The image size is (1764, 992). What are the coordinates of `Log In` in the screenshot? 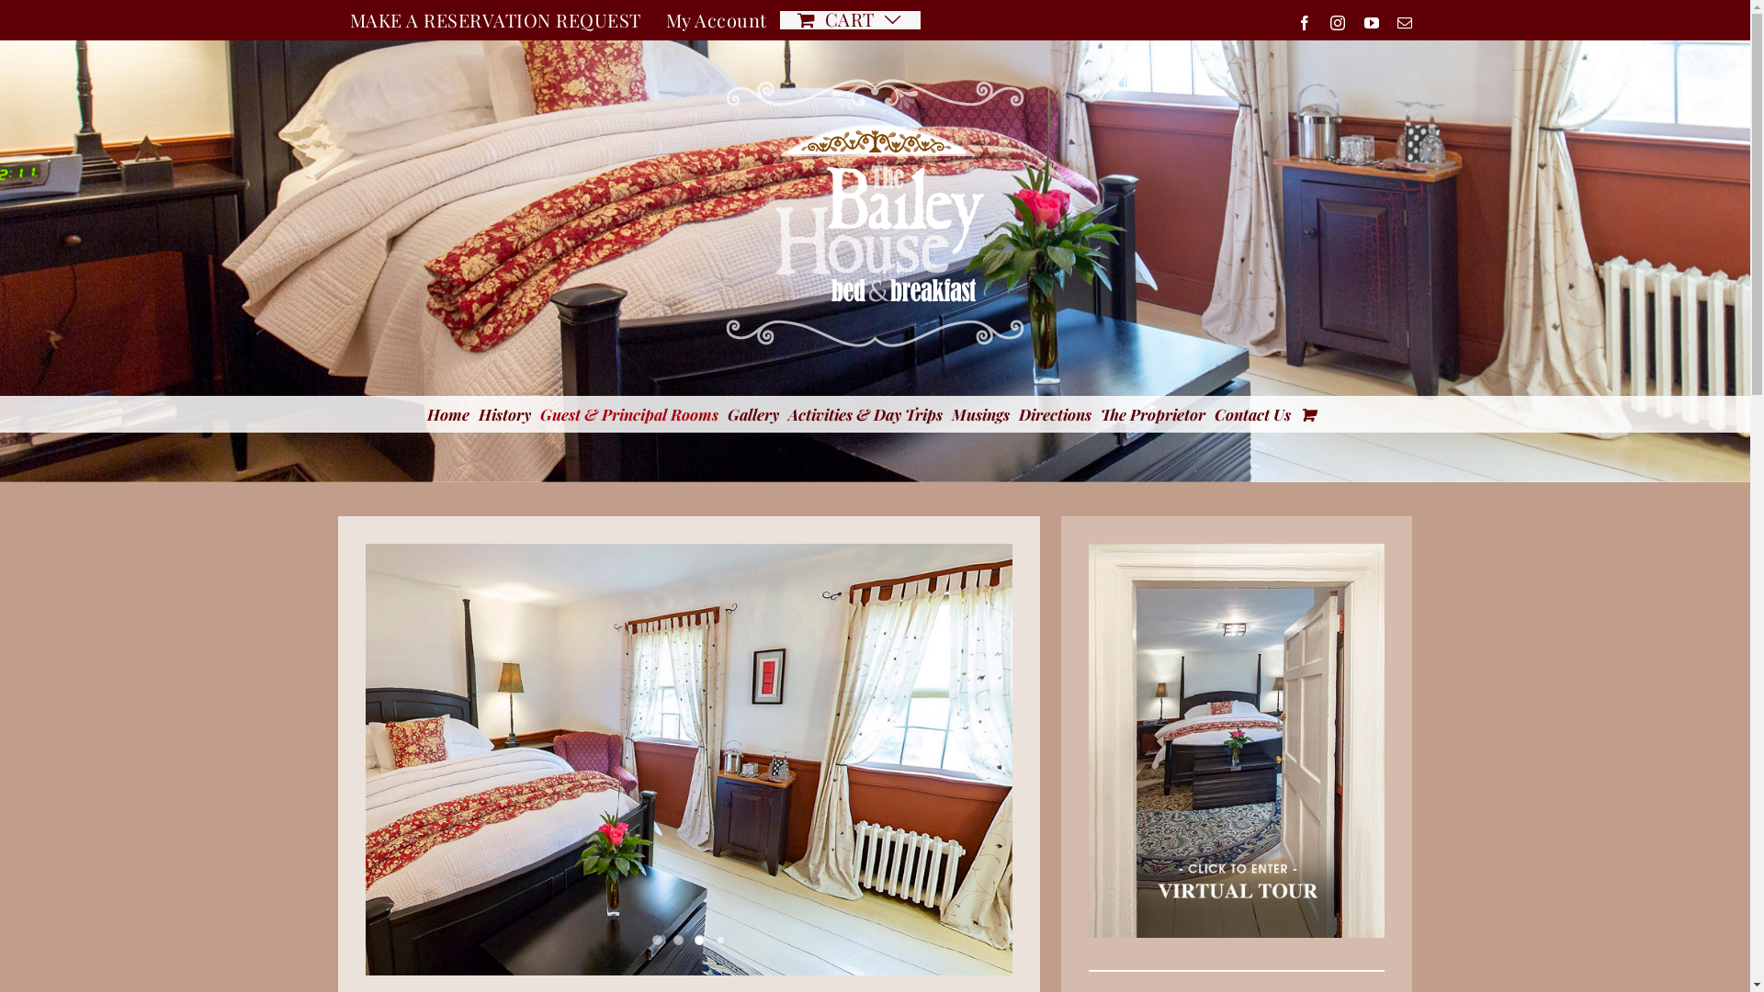 It's located at (741, 191).